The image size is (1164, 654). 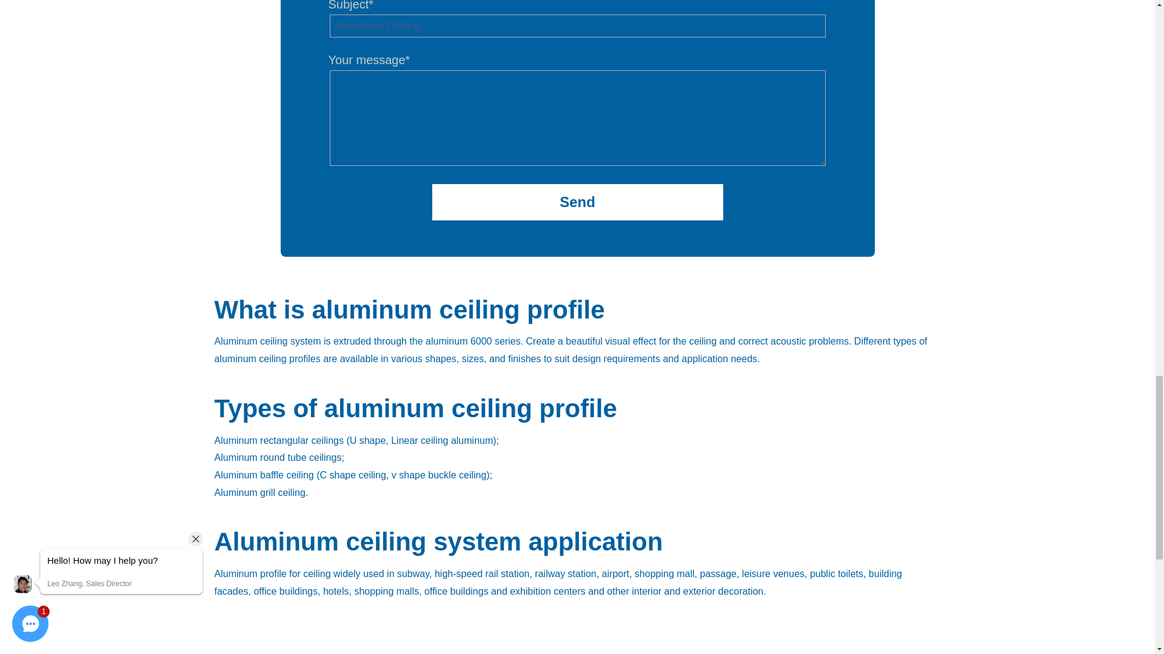 I want to click on Aluminum Ceiling, so click(x=577, y=25).